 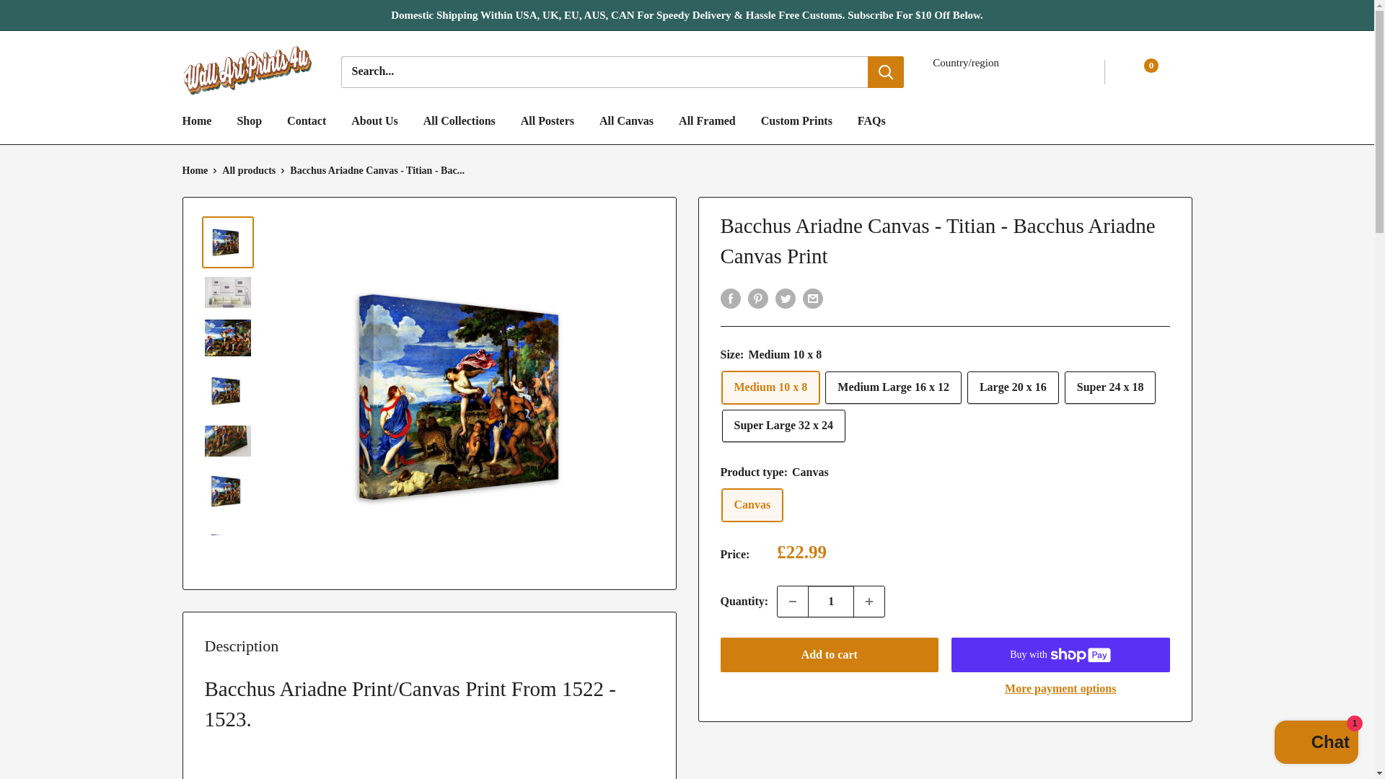 I want to click on AU, so click(x=1003, y=127).